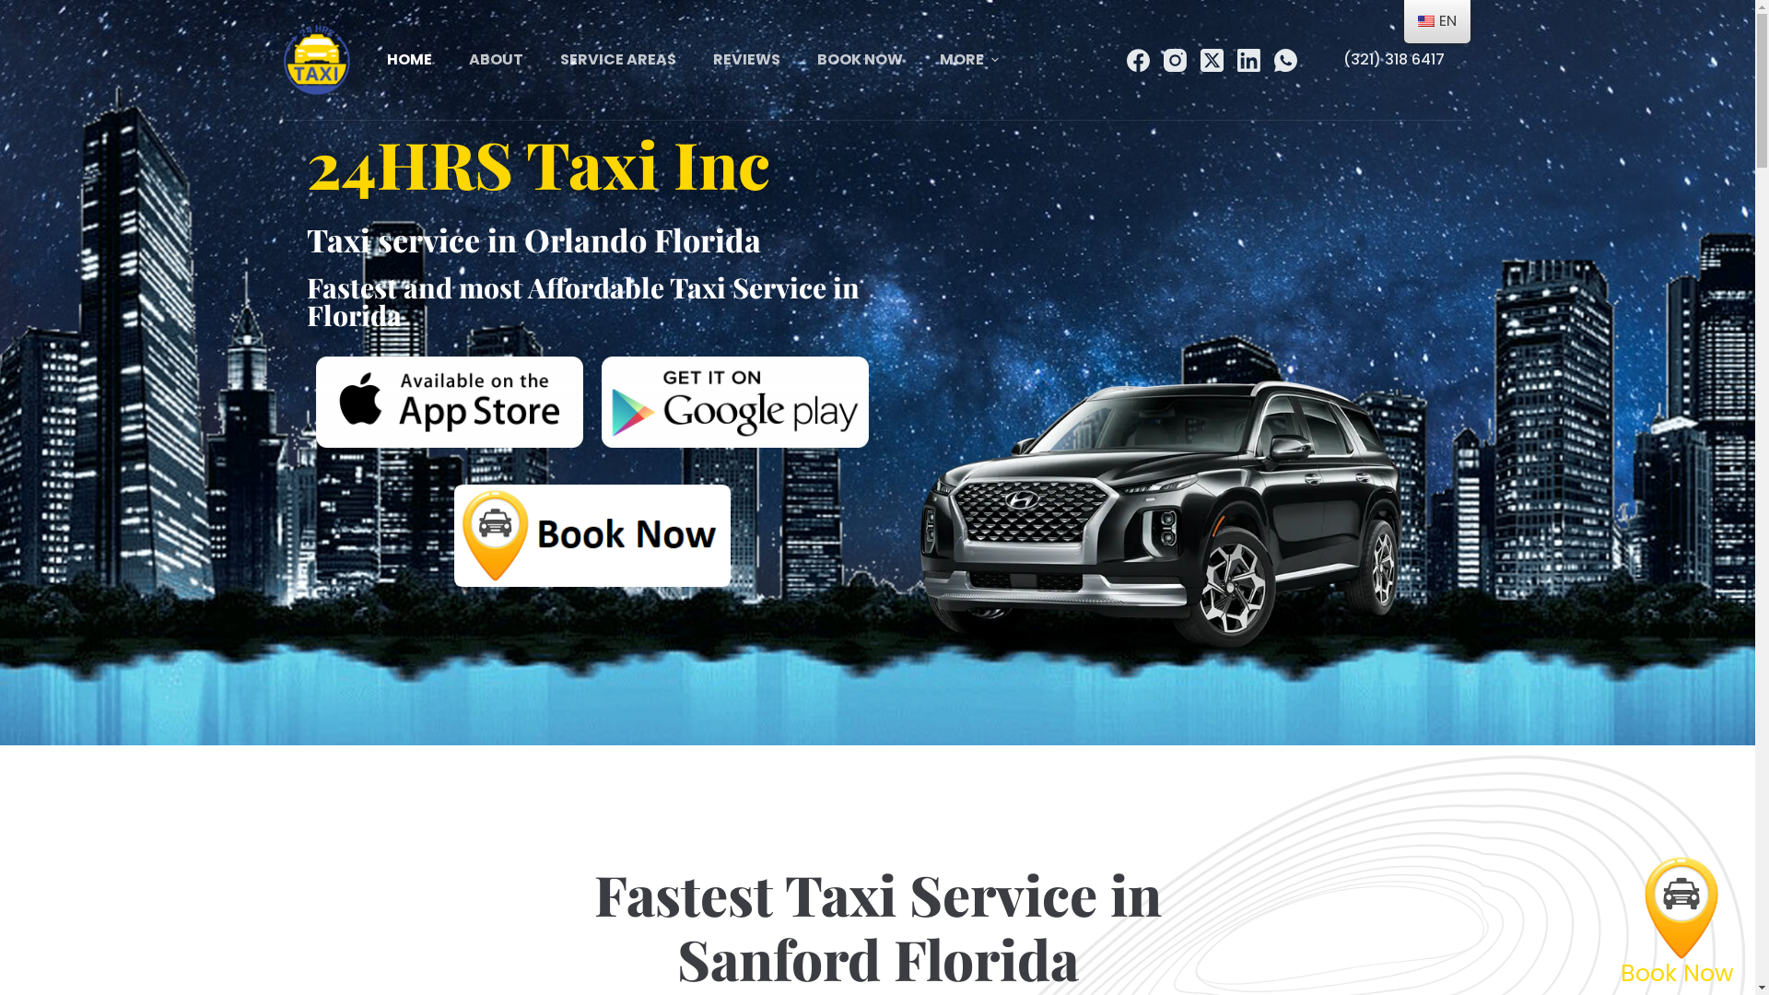  Describe the element at coordinates (746, 60) in the screenshot. I see `REVIEWS` at that location.